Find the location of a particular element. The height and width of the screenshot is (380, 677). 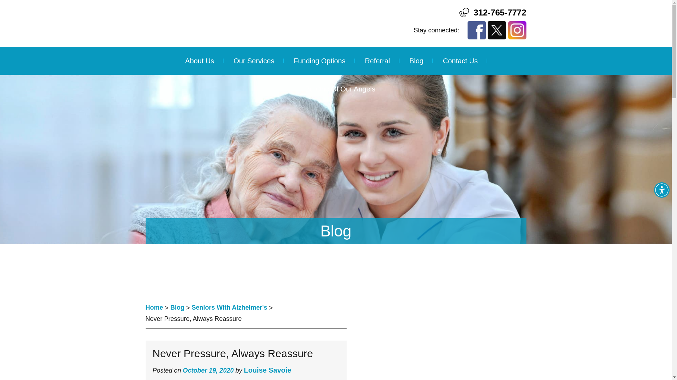

Go to Blog. is located at coordinates (177, 308).